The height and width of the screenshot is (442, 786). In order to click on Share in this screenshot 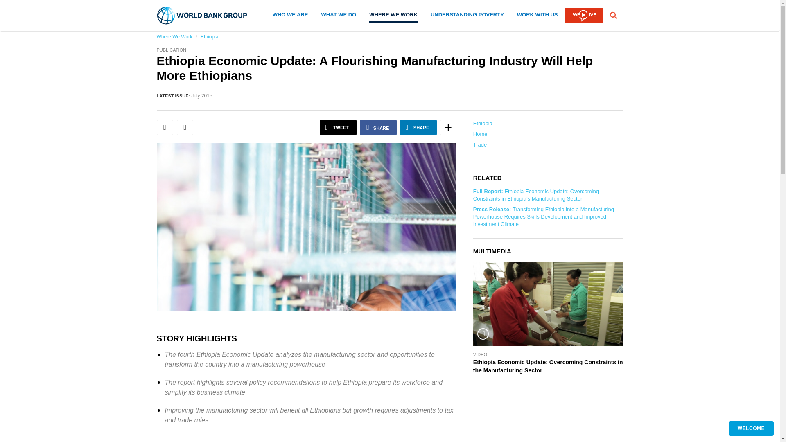, I will do `click(448, 127)`.